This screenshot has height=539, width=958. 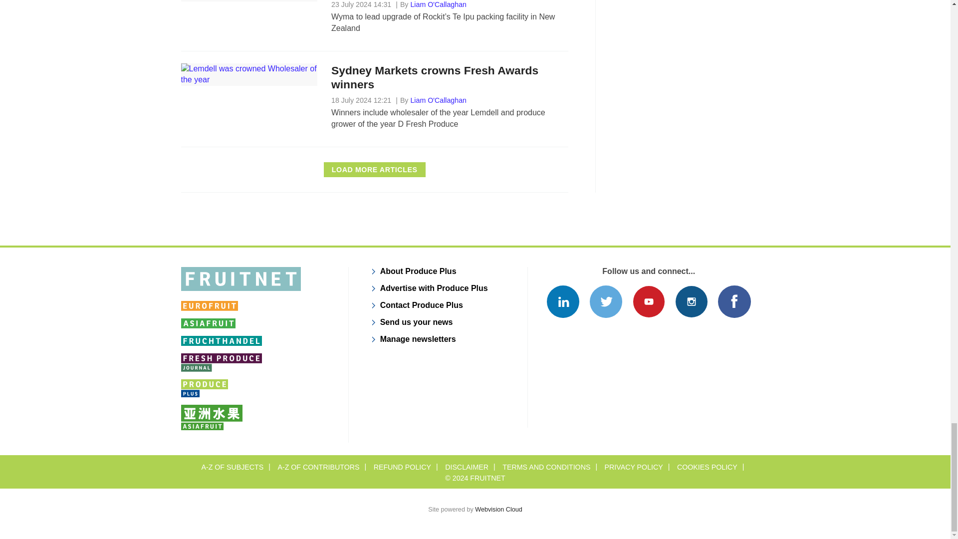 I want to click on Connect with us on Twitter, so click(x=606, y=301).